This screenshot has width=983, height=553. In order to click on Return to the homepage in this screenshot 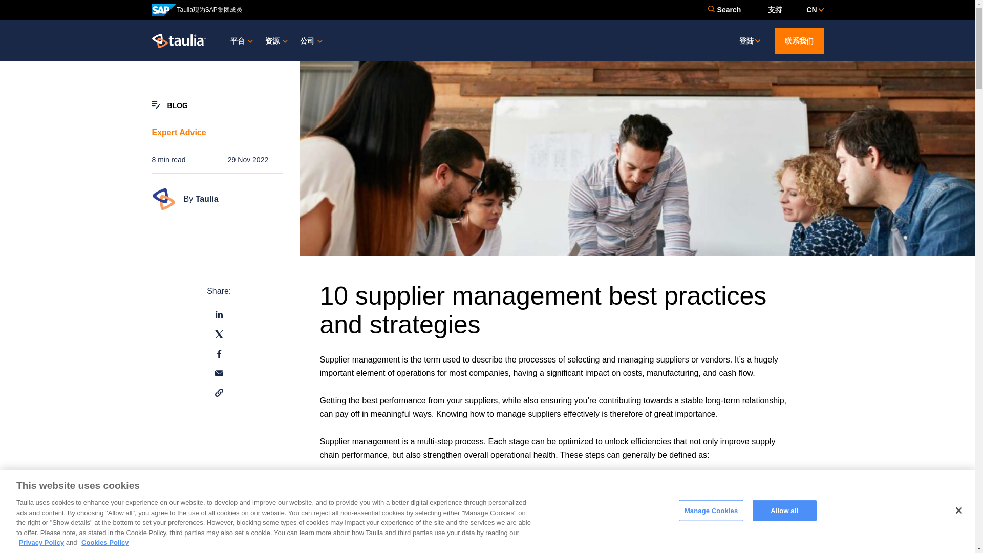, I will do `click(178, 40)`.